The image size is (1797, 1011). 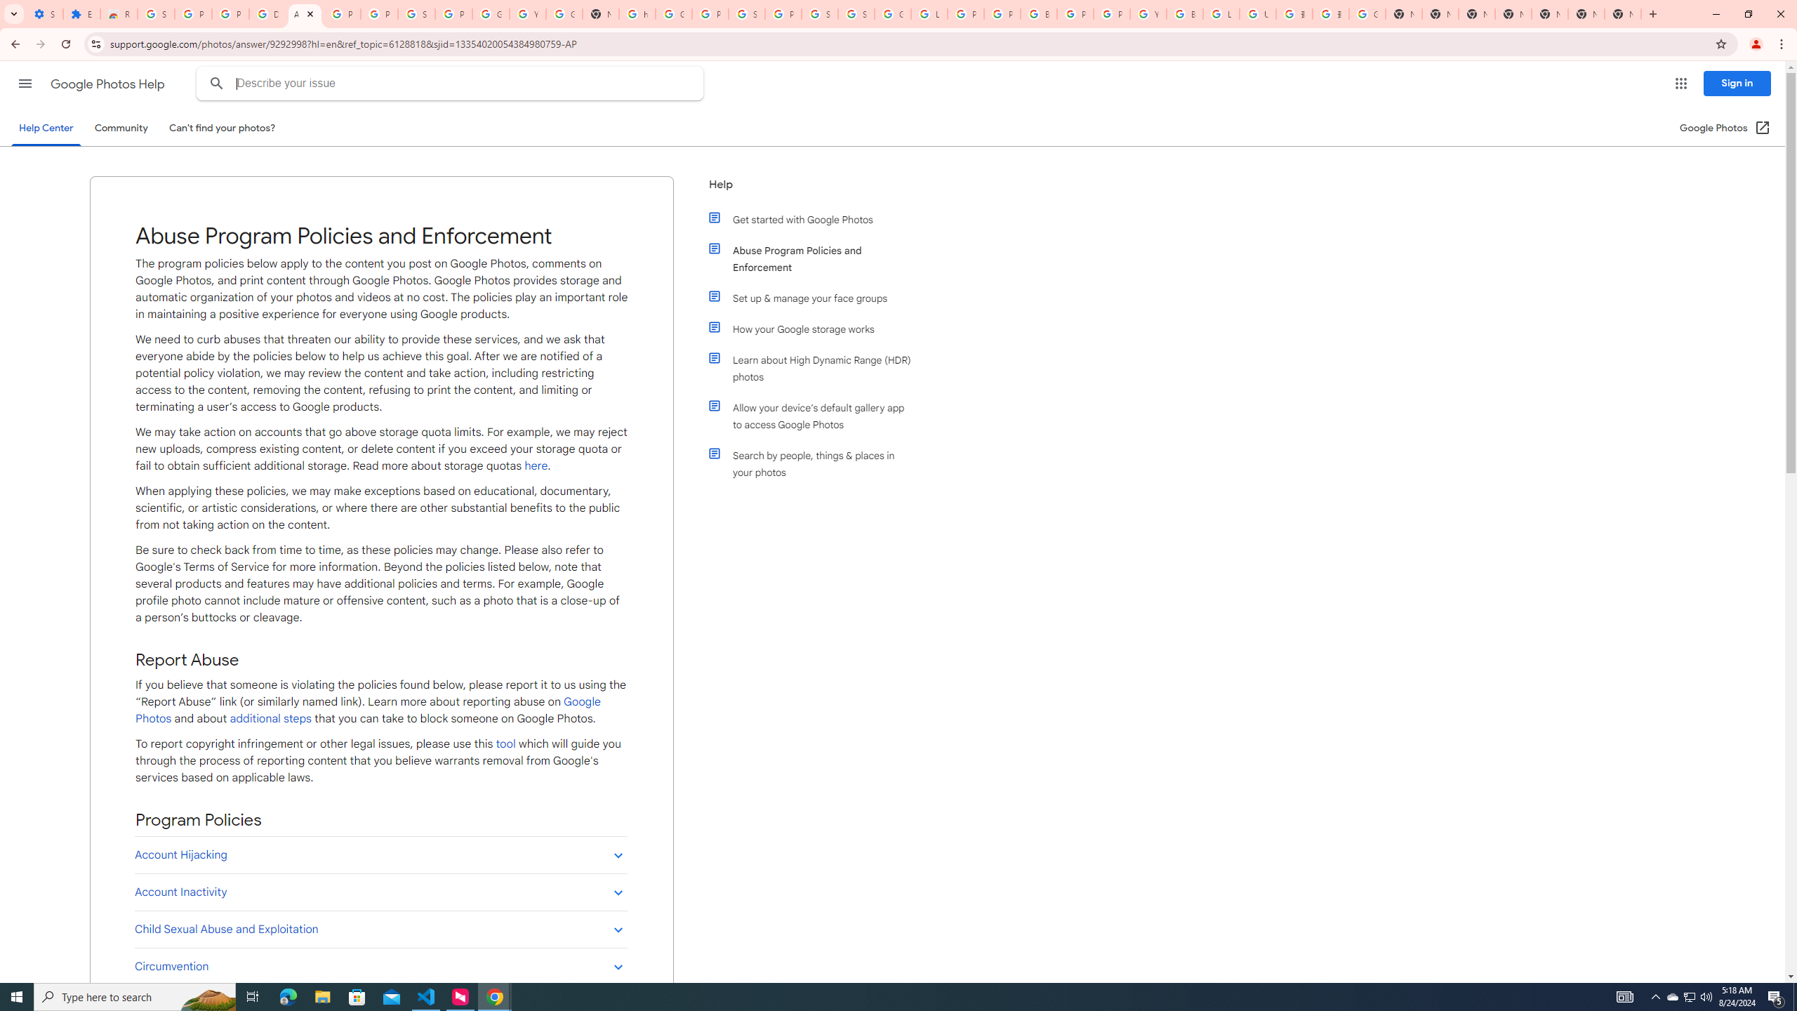 I want to click on Account Inactivity, so click(x=380, y=892).